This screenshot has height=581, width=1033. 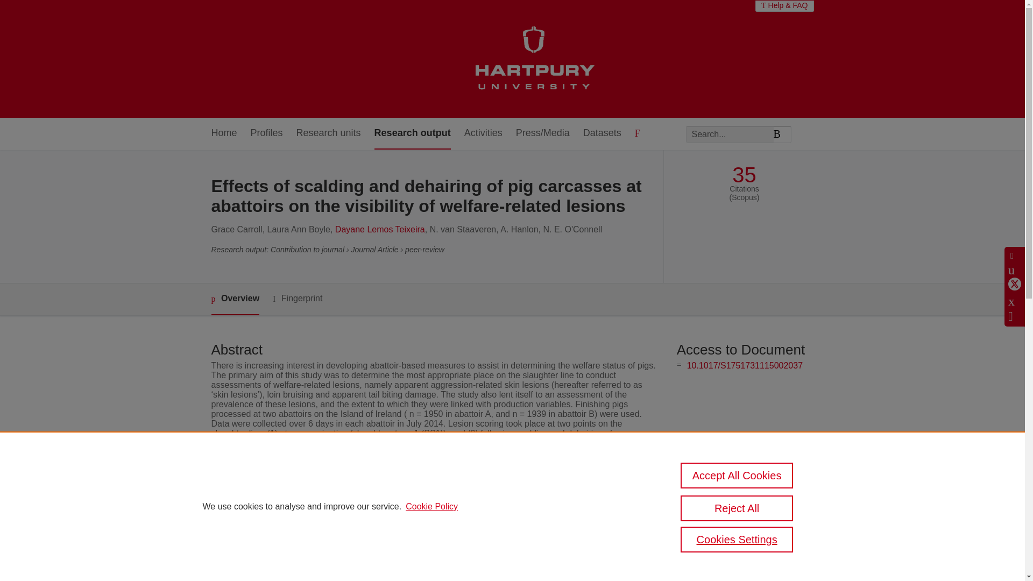 I want to click on Research units, so click(x=328, y=133).